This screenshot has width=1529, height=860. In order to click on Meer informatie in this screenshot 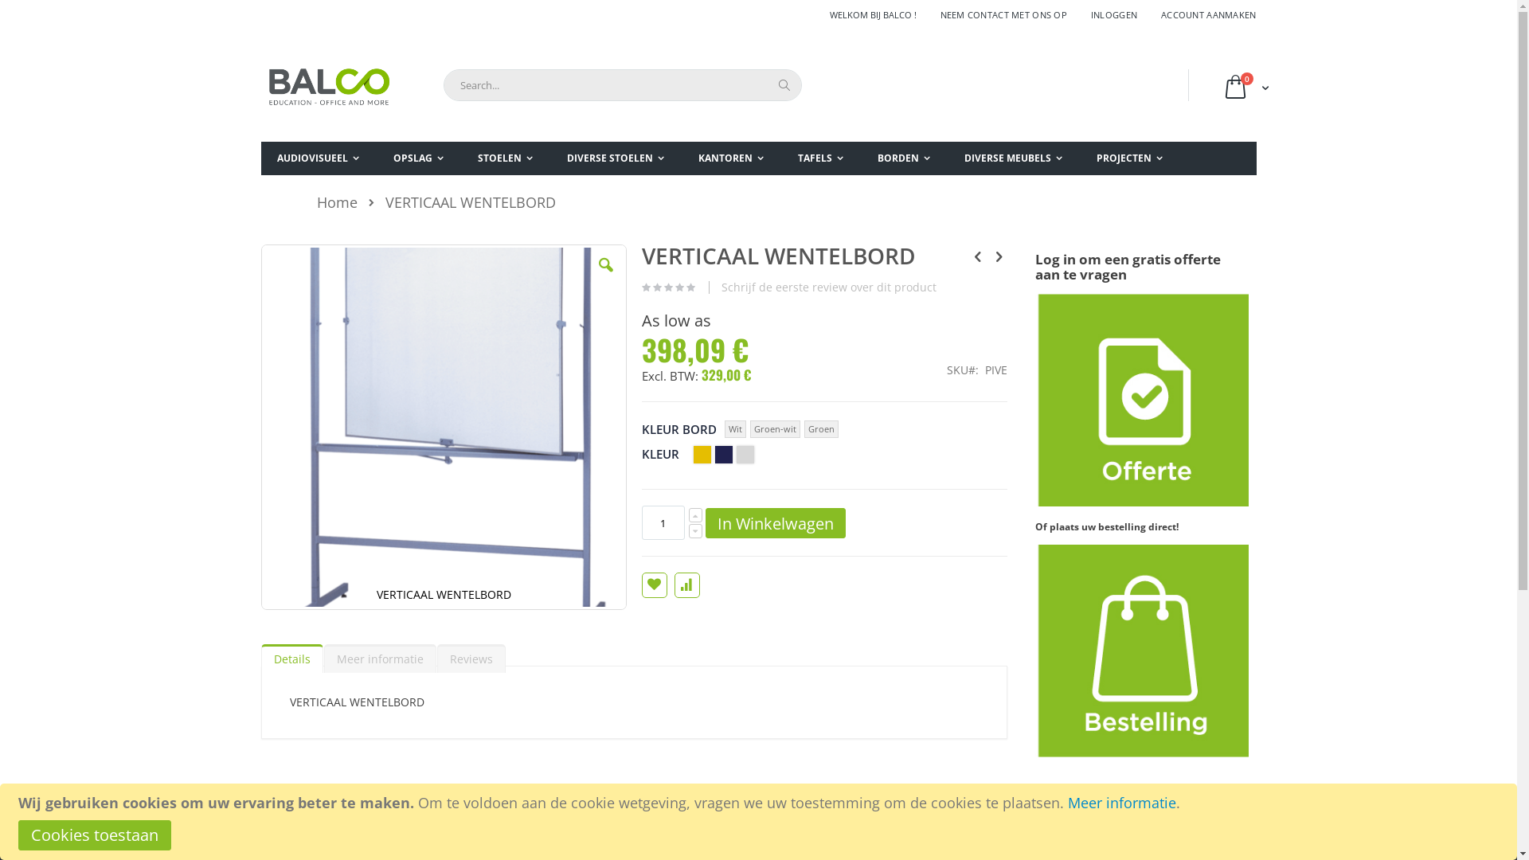, I will do `click(379, 659)`.